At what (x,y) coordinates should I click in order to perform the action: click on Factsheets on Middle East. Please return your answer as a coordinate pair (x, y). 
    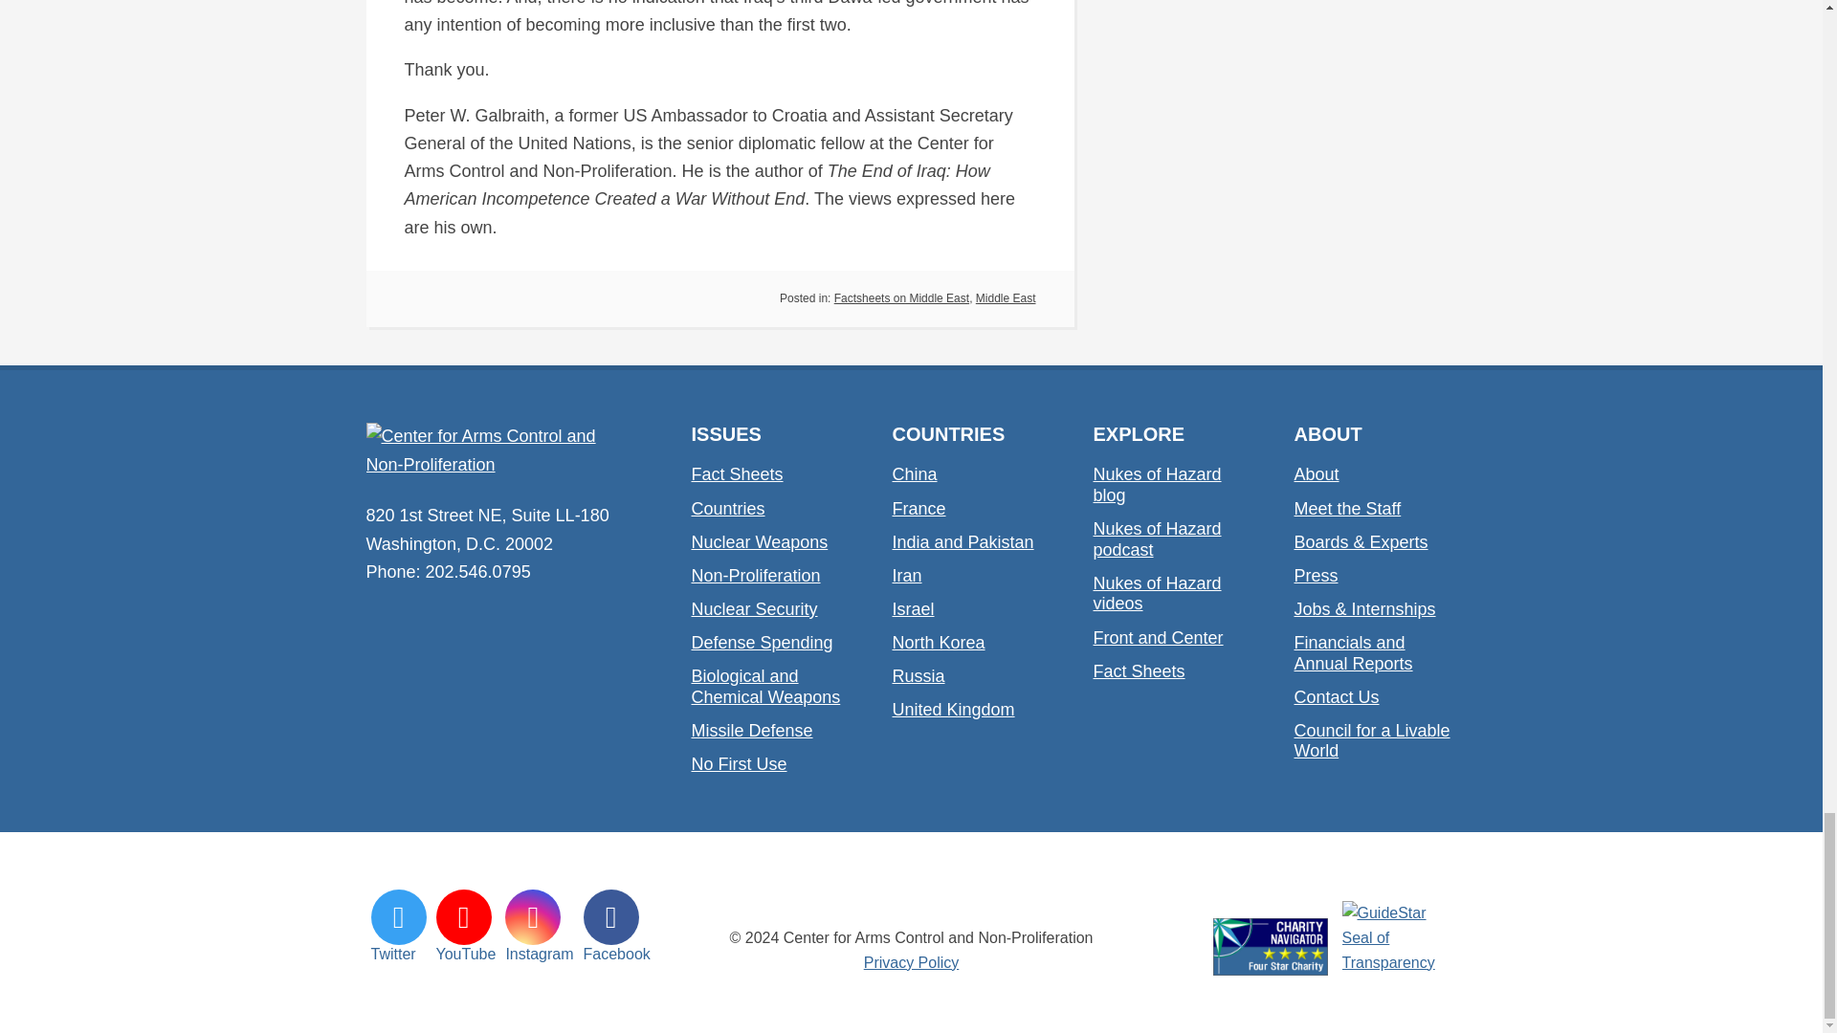
    Looking at the image, I should click on (901, 297).